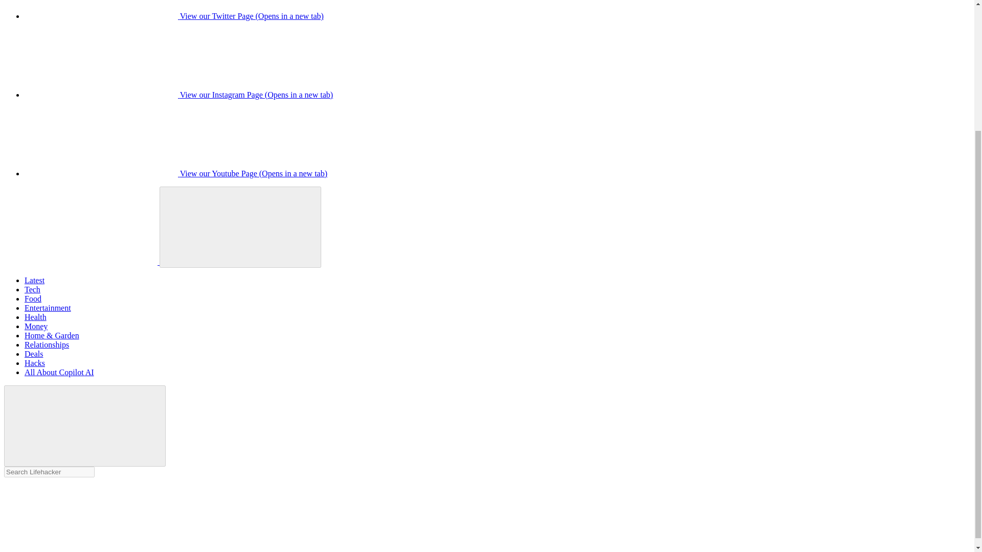  What do you see at coordinates (33, 298) in the screenshot?
I see `Food` at bounding box center [33, 298].